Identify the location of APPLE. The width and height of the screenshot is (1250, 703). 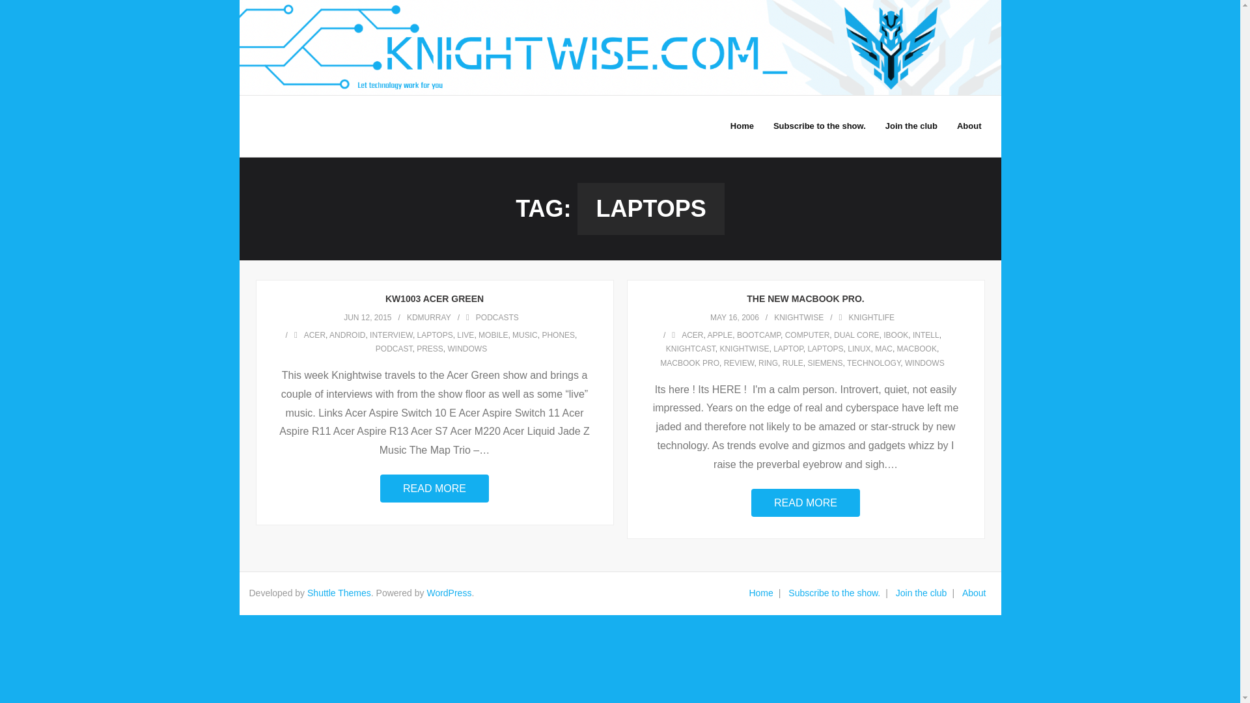
(720, 335).